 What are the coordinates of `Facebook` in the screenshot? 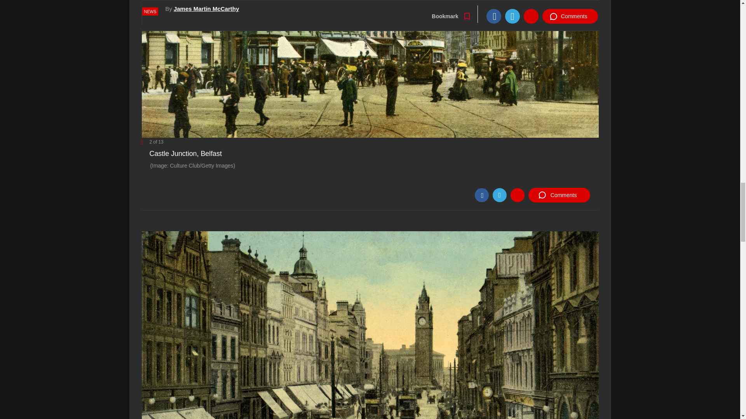 It's located at (481, 195).